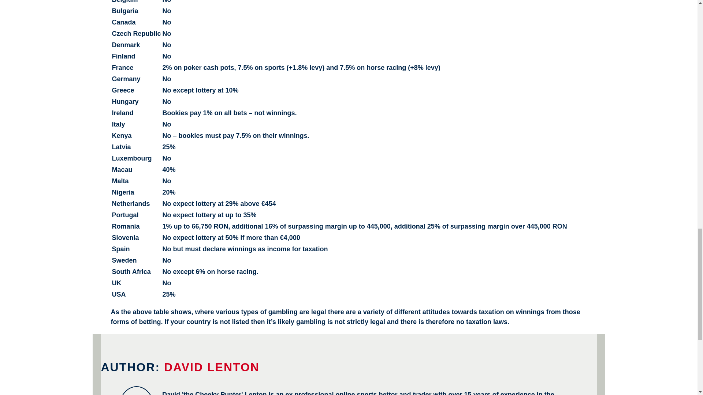 The image size is (703, 395). I want to click on David Lenton, so click(212, 367).